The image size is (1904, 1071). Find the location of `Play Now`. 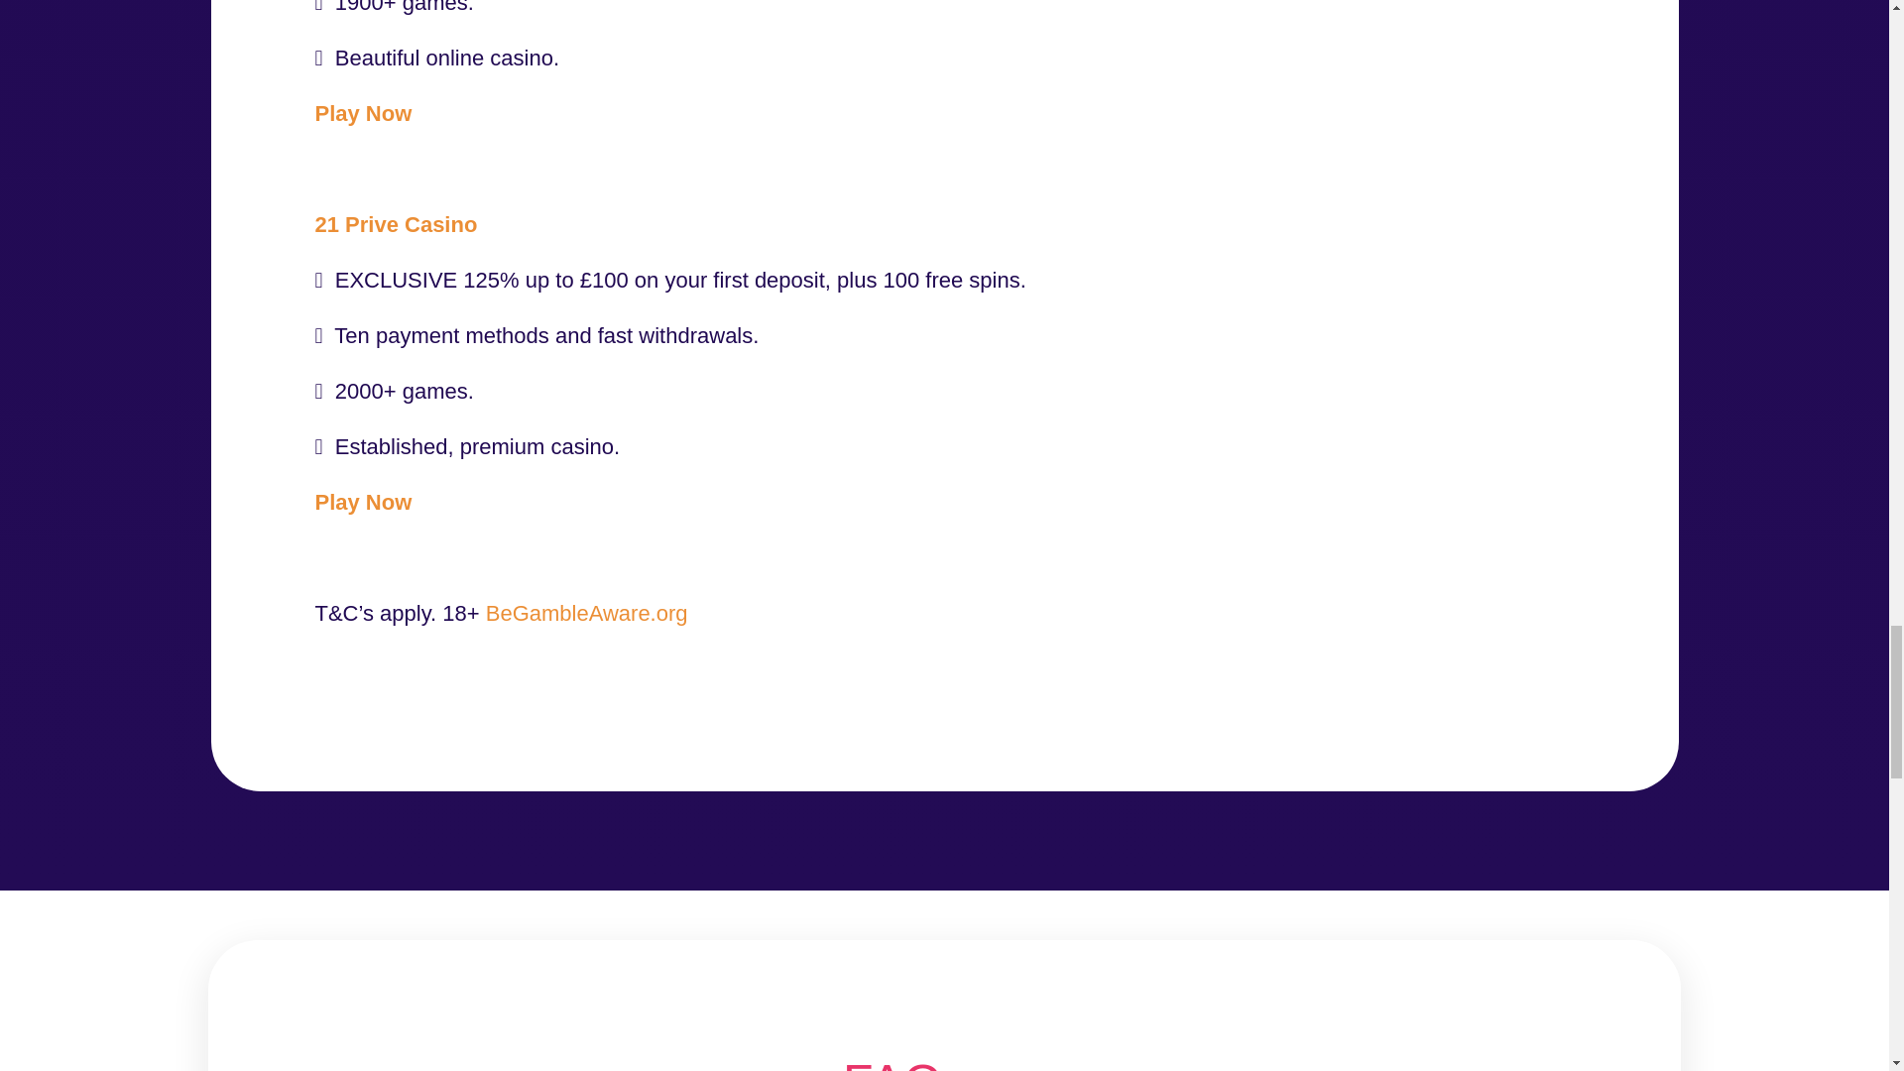

Play Now is located at coordinates (364, 113).